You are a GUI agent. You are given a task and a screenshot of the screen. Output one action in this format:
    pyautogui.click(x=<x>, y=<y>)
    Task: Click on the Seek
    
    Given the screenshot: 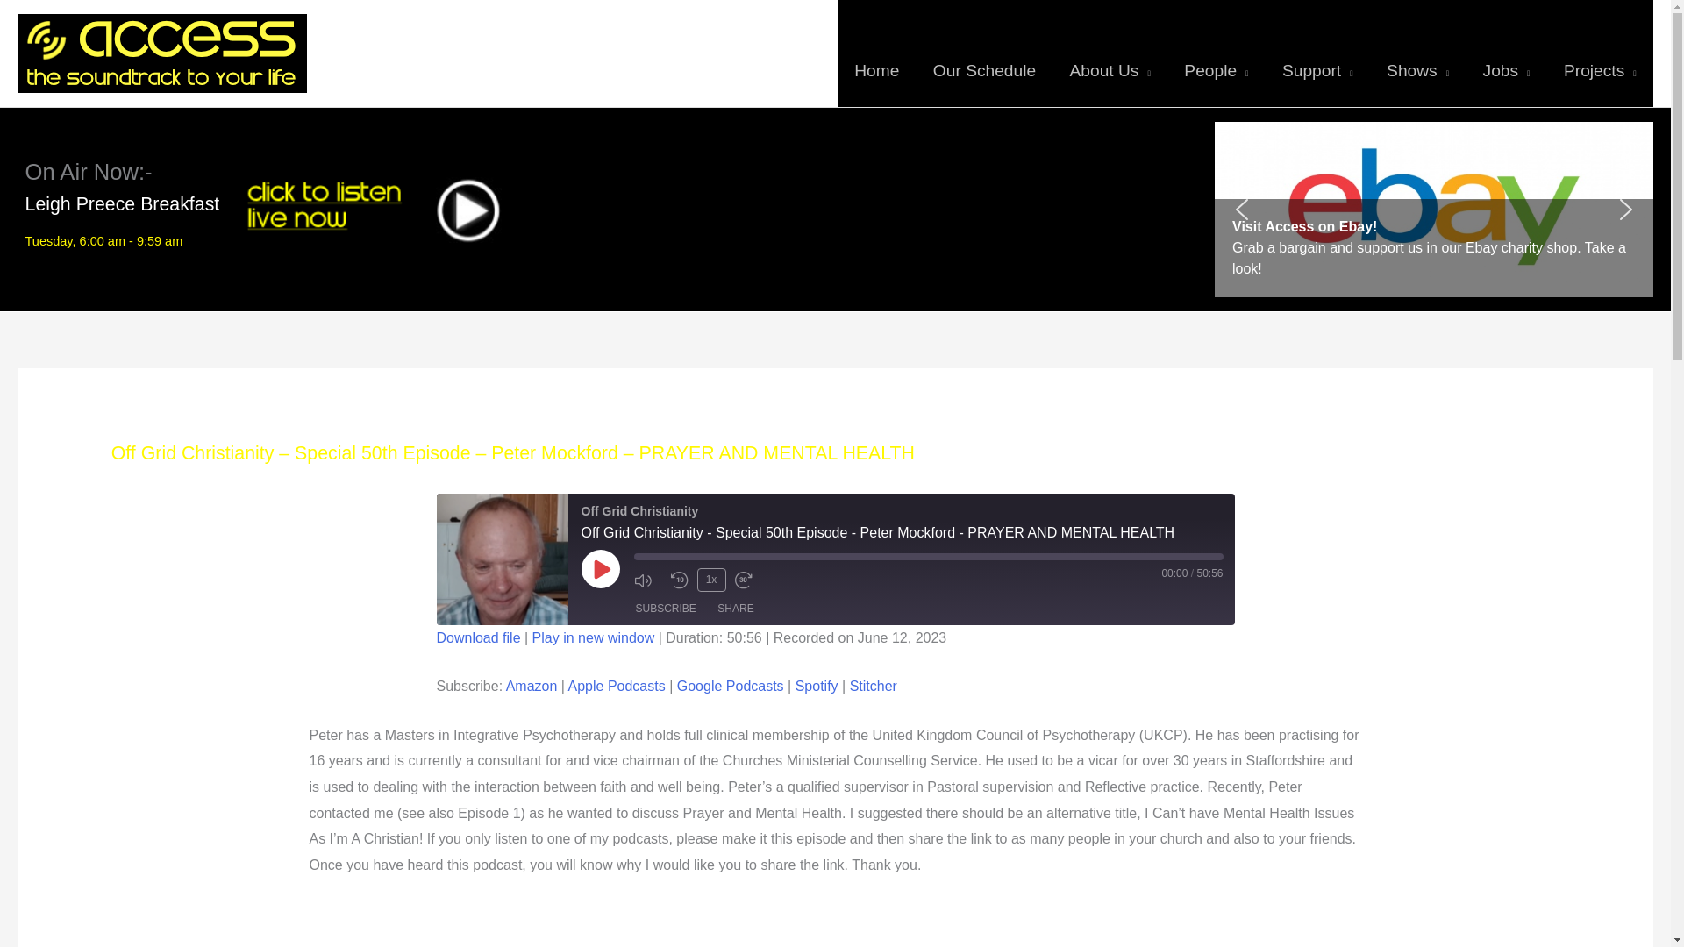 What is the action you would take?
    pyautogui.click(x=927, y=556)
    